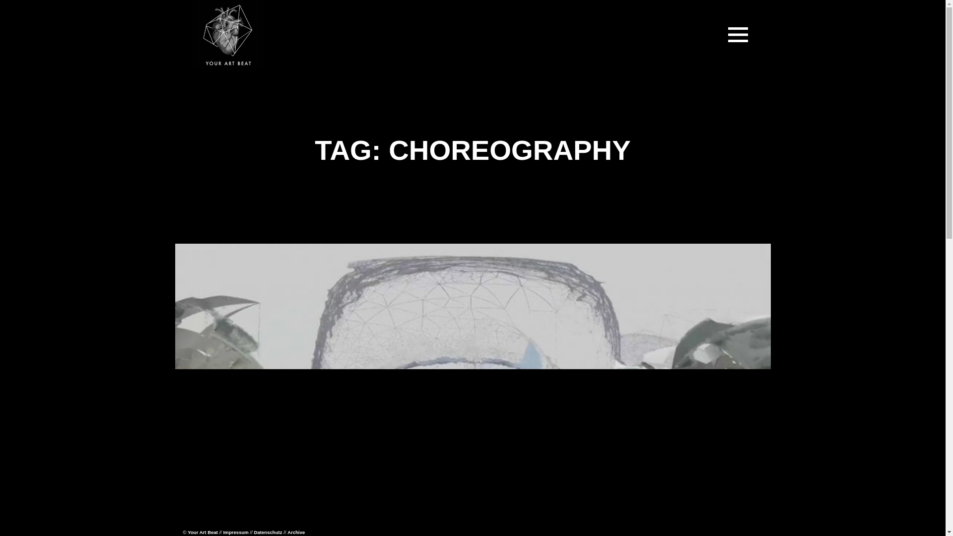  What do you see at coordinates (296, 532) in the screenshot?
I see `Archive` at bounding box center [296, 532].